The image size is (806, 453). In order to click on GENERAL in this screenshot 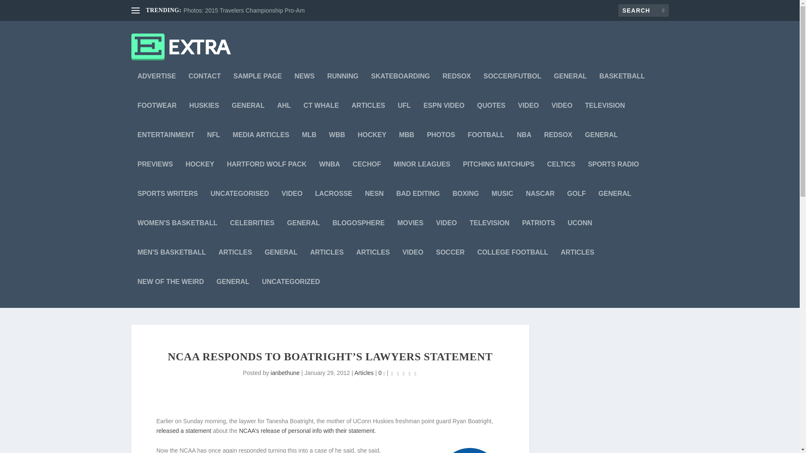, I will do `click(570, 87)`.